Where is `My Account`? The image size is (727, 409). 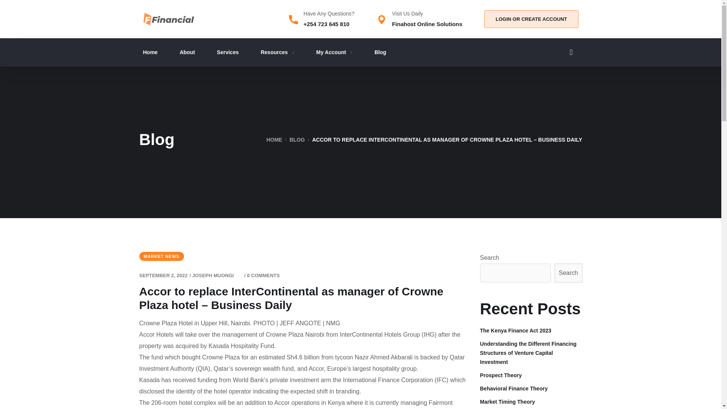 My Account is located at coordinates (334, 52).